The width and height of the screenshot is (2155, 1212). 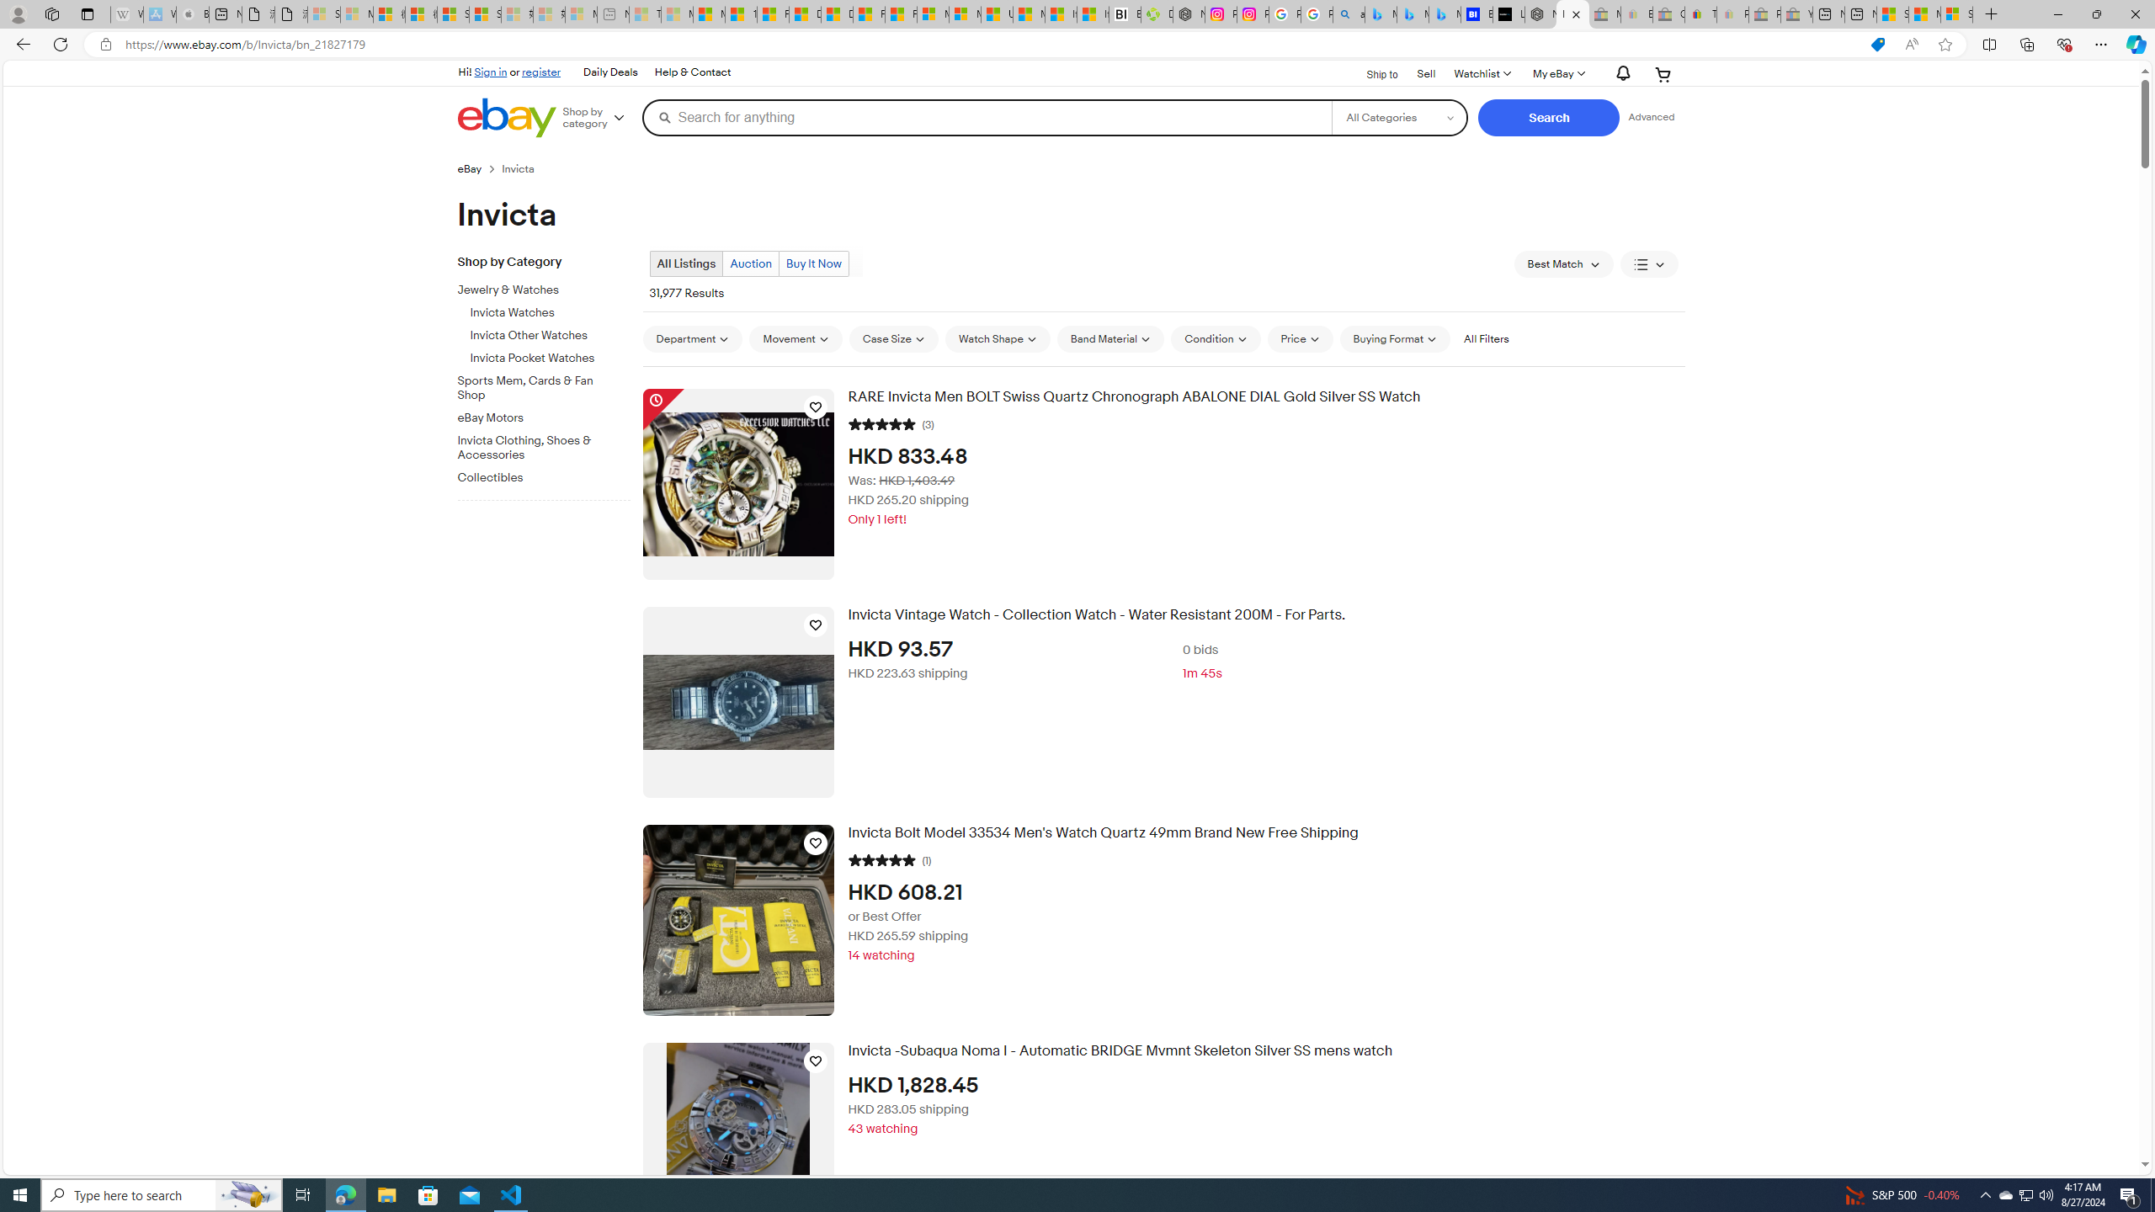 What do you see at coordinates (795, 338) in the screenshot?
I see `Movement` at bounding box center [795, 338].